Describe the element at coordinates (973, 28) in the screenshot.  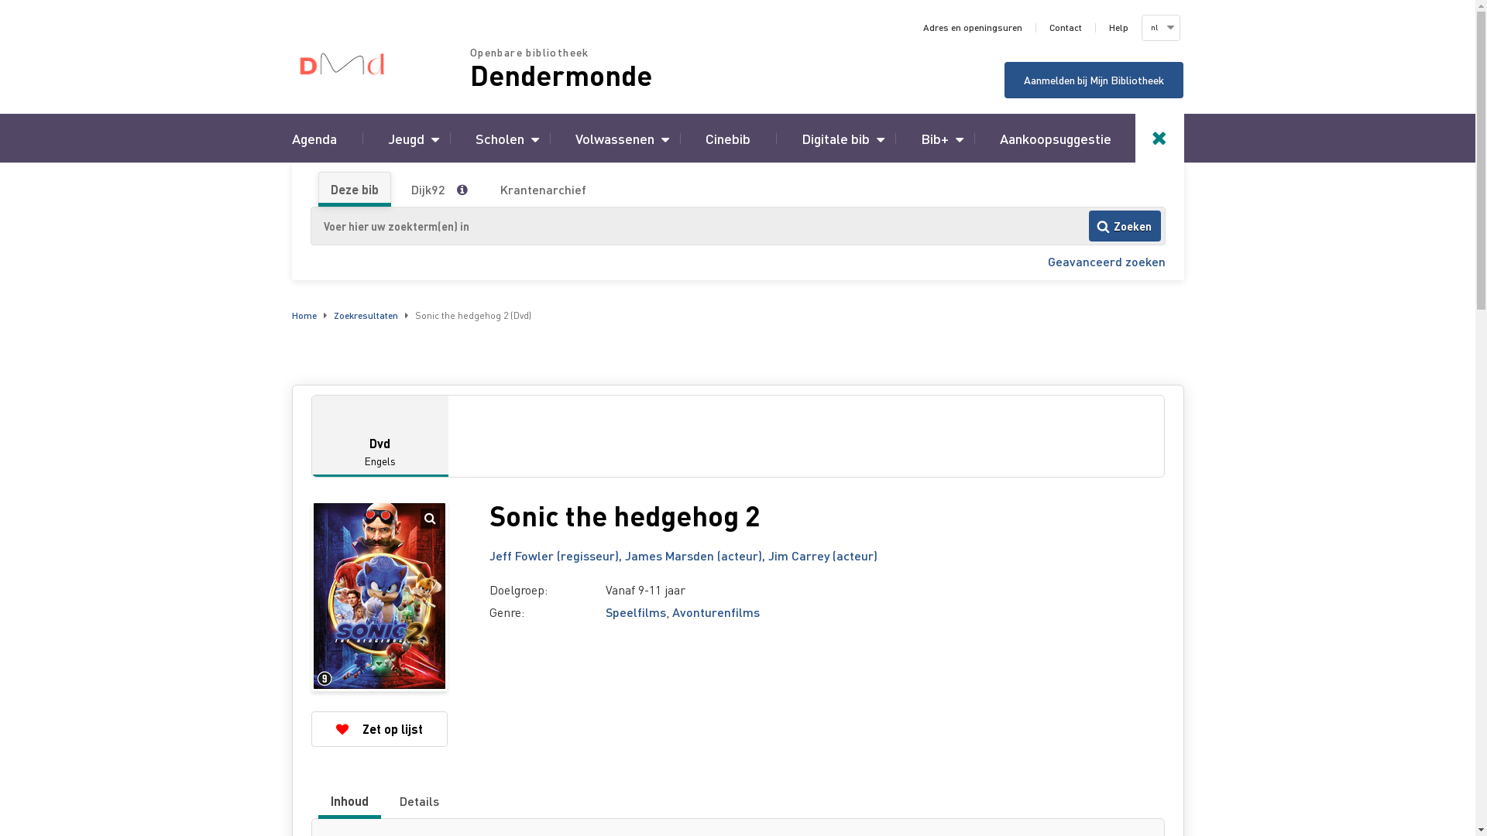
I see `Adres en openingsuren` at that location.